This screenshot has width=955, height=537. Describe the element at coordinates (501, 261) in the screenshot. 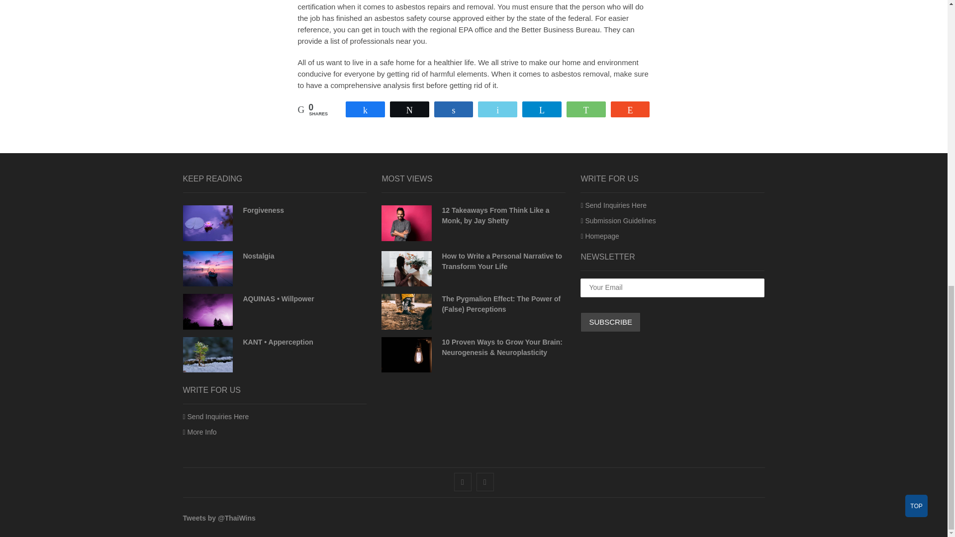

I see `How to Write a Personal Narrative to Transform Your Life` at that location.